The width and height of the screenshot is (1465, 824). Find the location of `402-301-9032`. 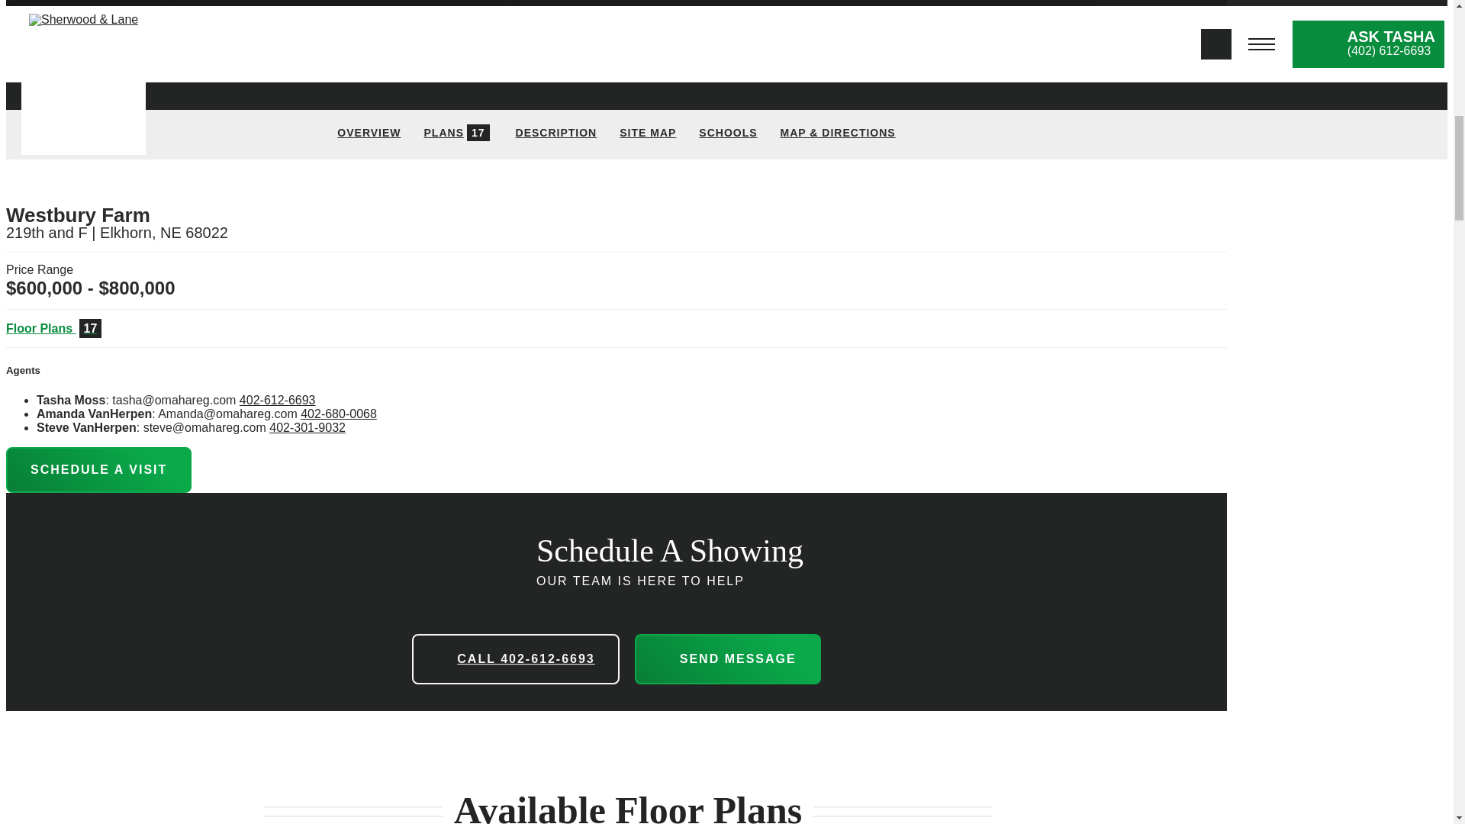

402-301-9032 is located at coordinates (307, 427).